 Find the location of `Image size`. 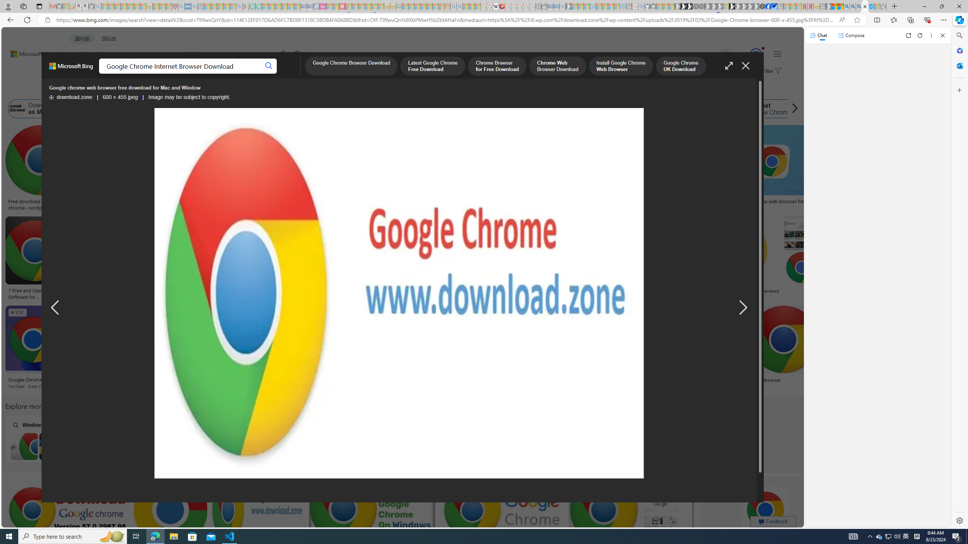

Image size is located at coordinates (84, 90).